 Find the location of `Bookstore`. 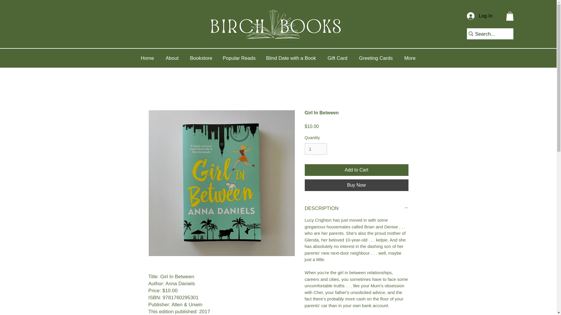

Bookstore is located at coordinates (201, 58).